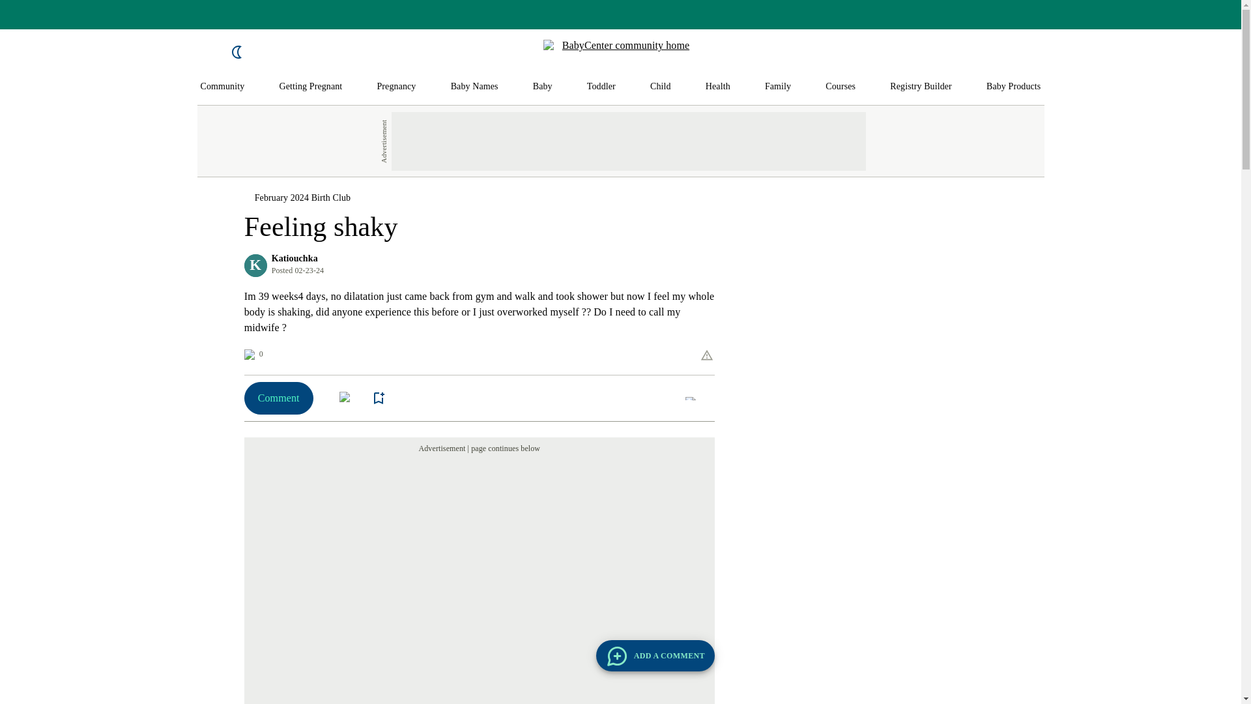 The image size is (1251, 704). I want to click on Family, so click(777, 87).